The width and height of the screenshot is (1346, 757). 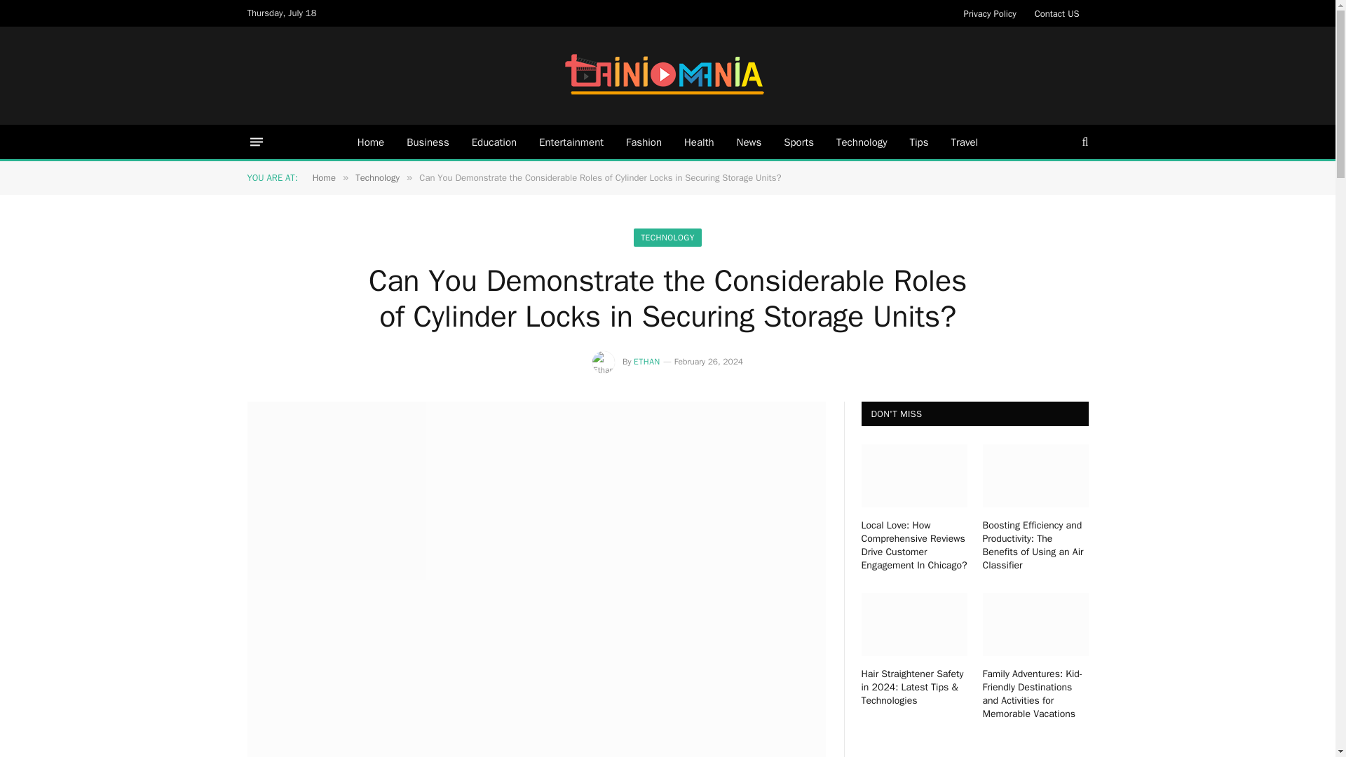 I want to click on Travel, so click(x=965, y=142).